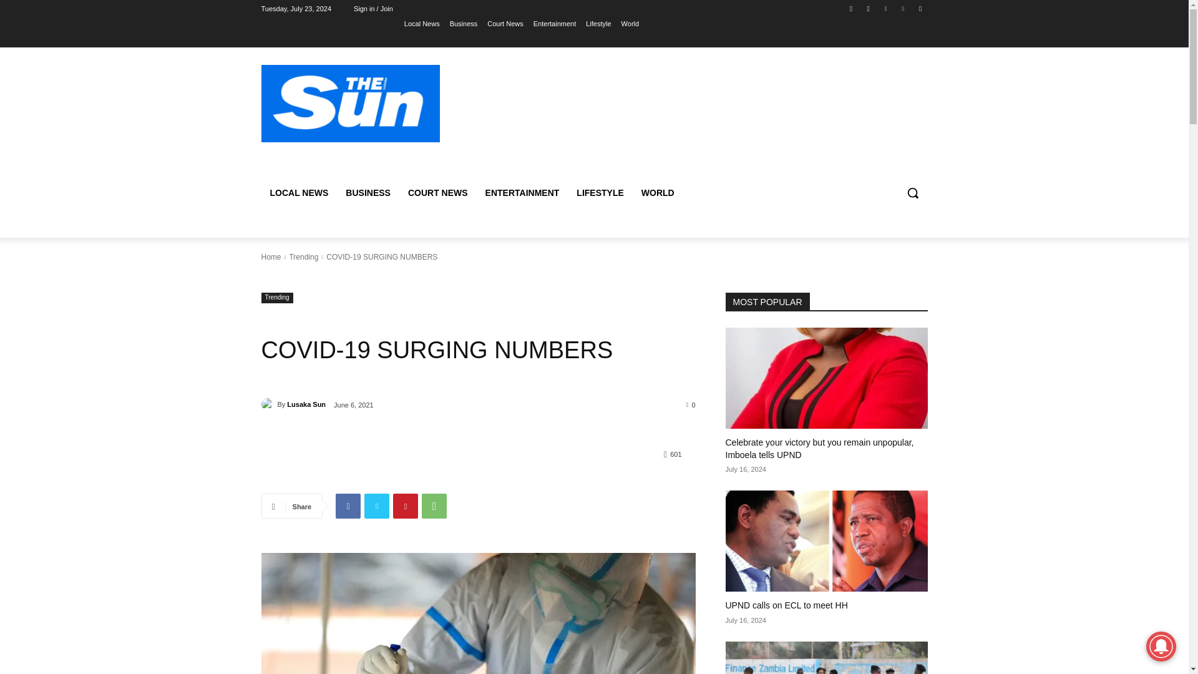  I want to click on LOCAL NEWS, so click(298, 192).